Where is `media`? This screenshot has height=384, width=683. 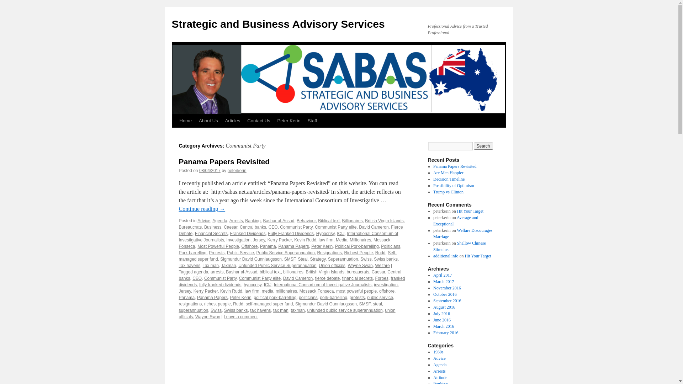
media is located at coordinates (268, 291).